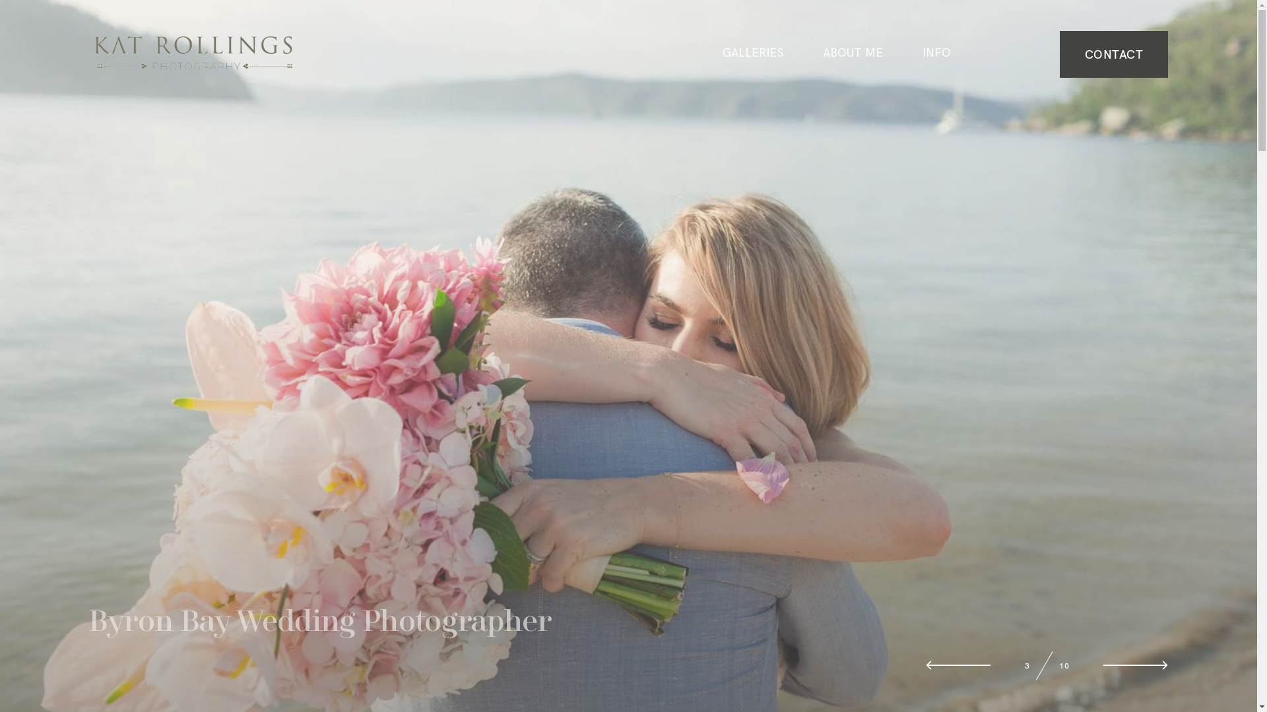  I want to click on INFO, so click(937, 53).